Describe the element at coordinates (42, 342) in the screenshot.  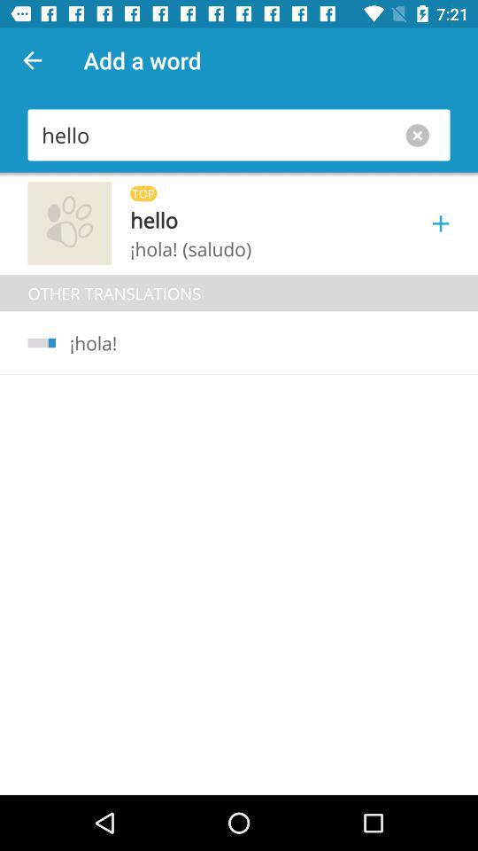
I see `turn on icon below the other translations icon` at that location.